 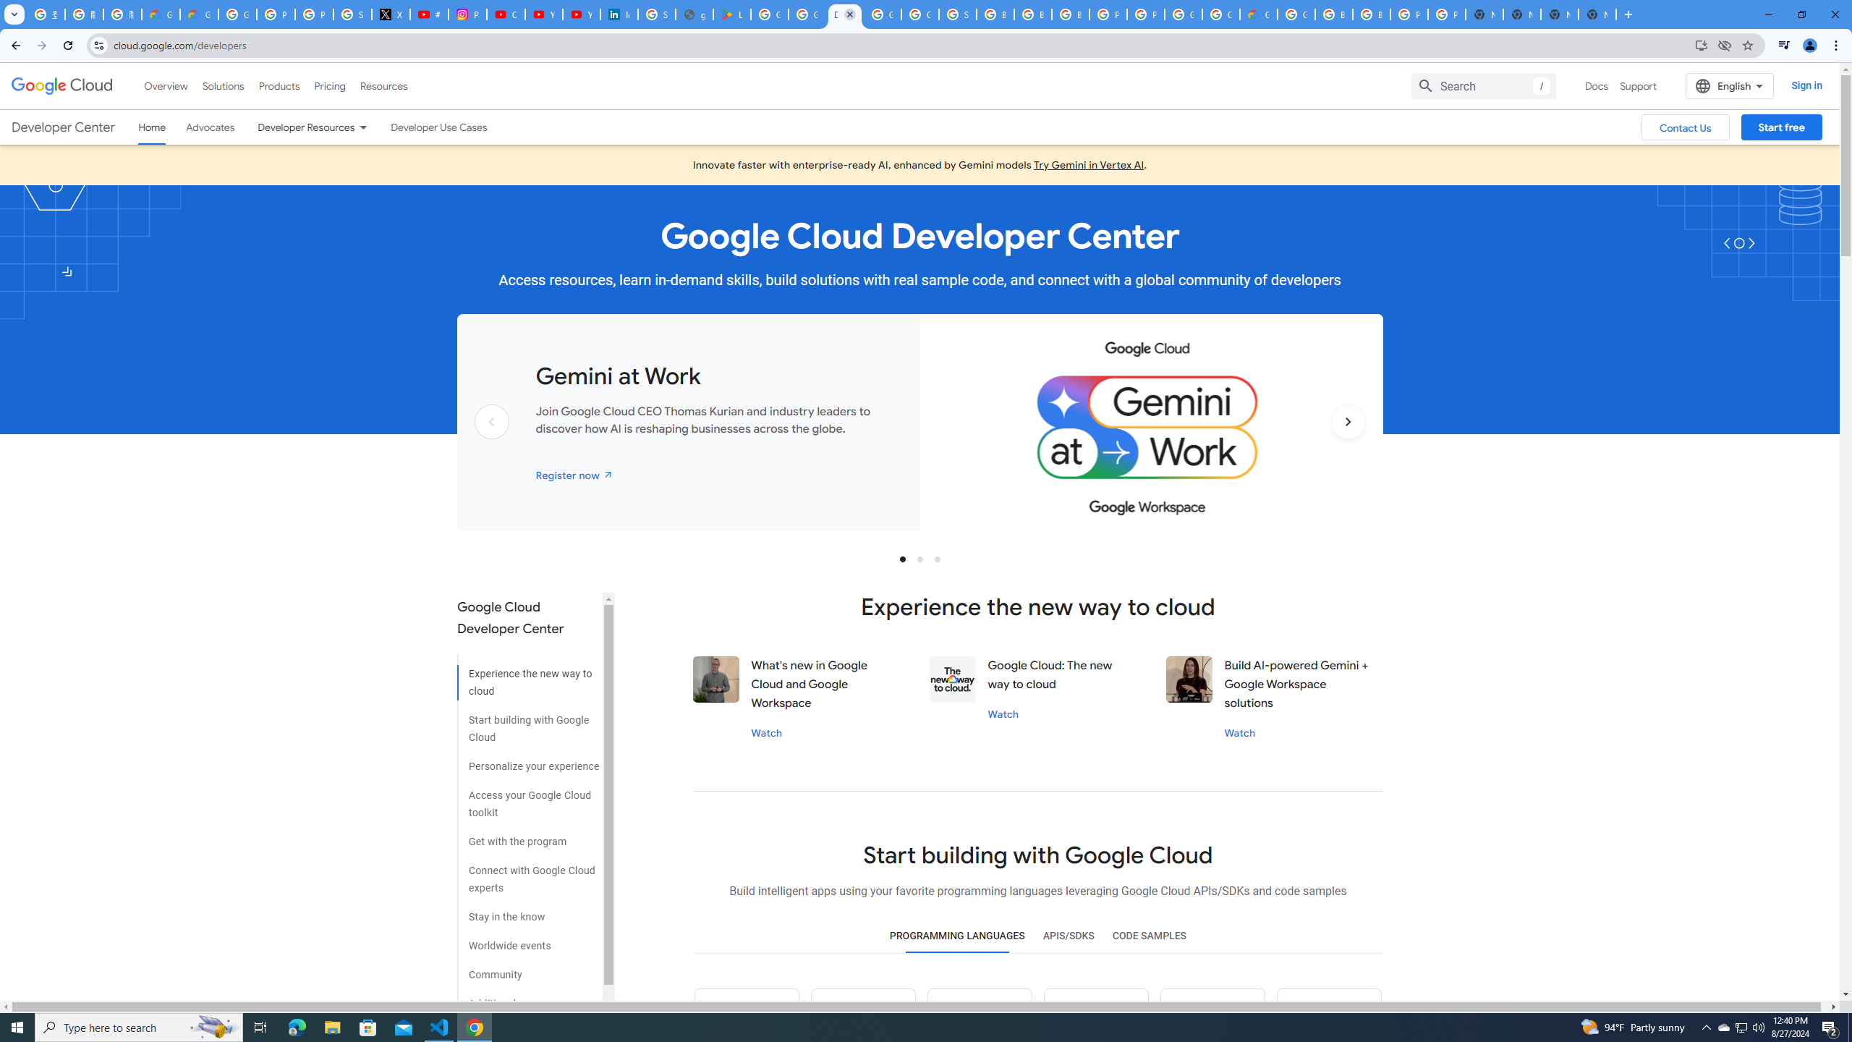 What do you see at coordinates (1596, 85) in the screenshot?
I see `Docs` at bounding box center [1596, 85].